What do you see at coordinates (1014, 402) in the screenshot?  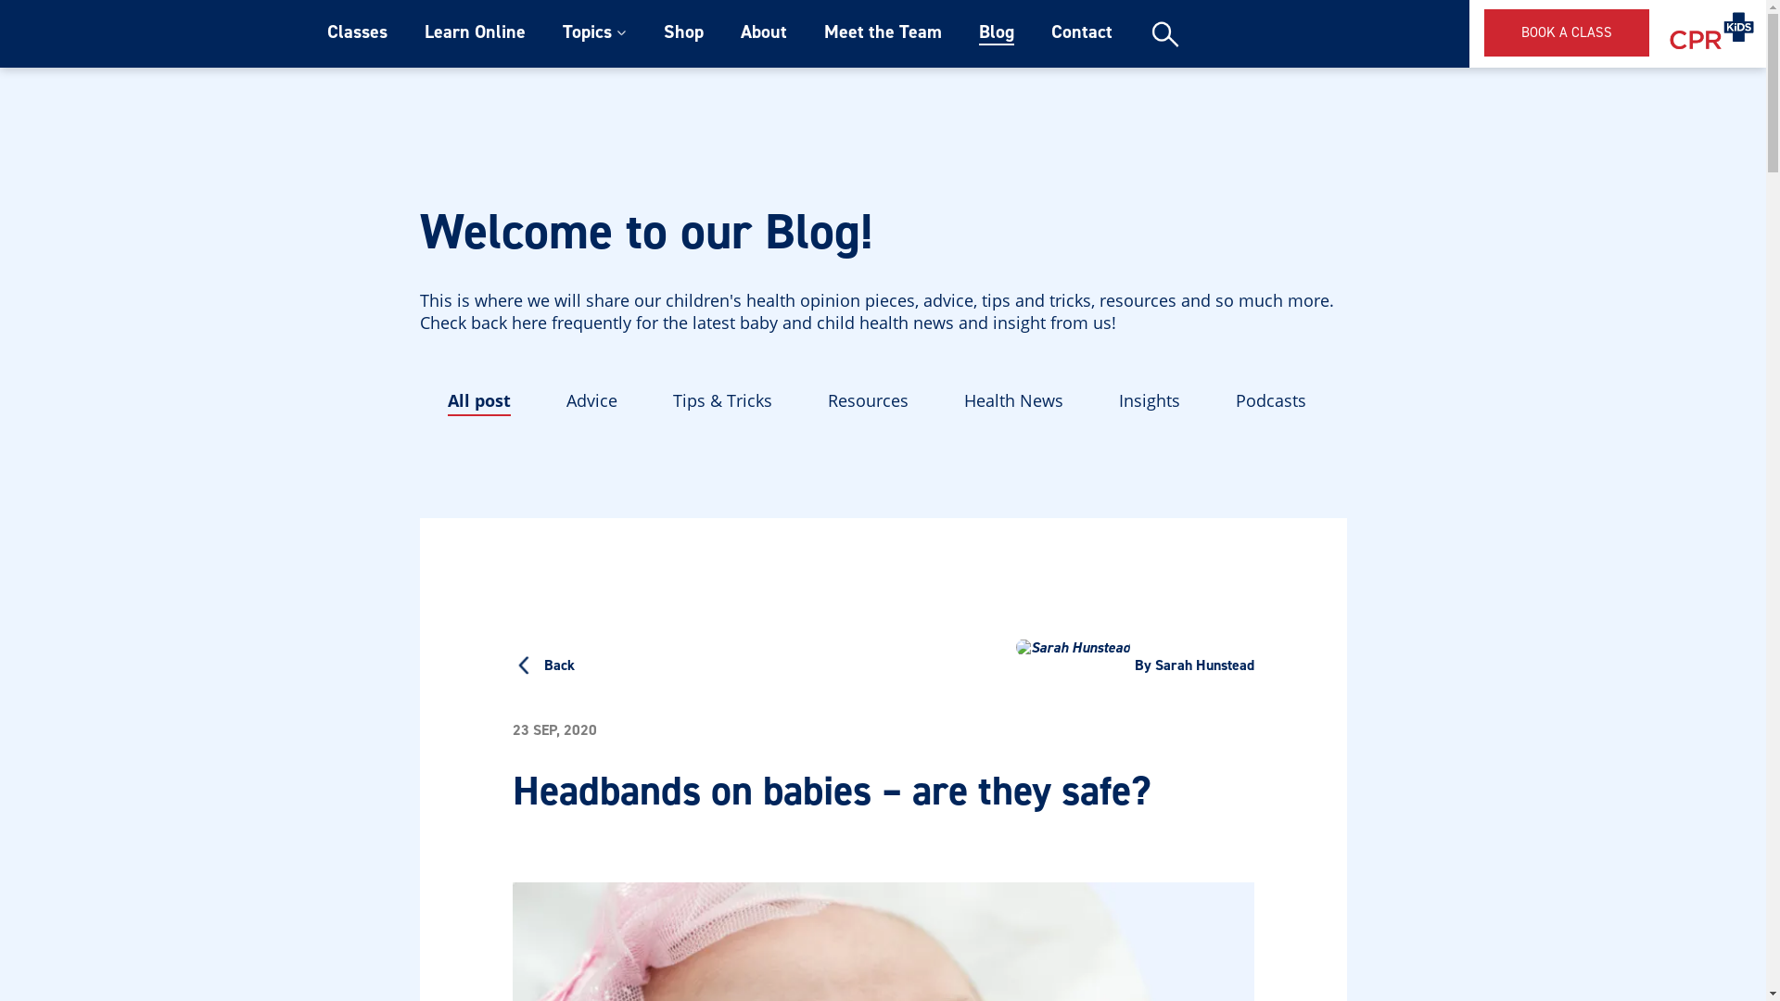 I see `Health News` at bounding box center [1014, 402].